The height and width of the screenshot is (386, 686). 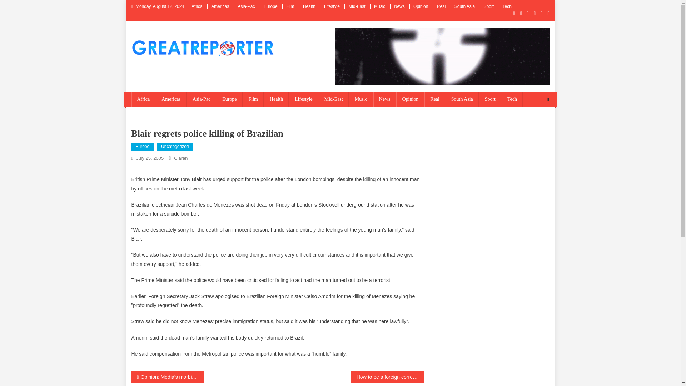 What do you see at coordinates (464, 6) in the screenshot?
I see `South Asia` at bounding box center [464, 6].